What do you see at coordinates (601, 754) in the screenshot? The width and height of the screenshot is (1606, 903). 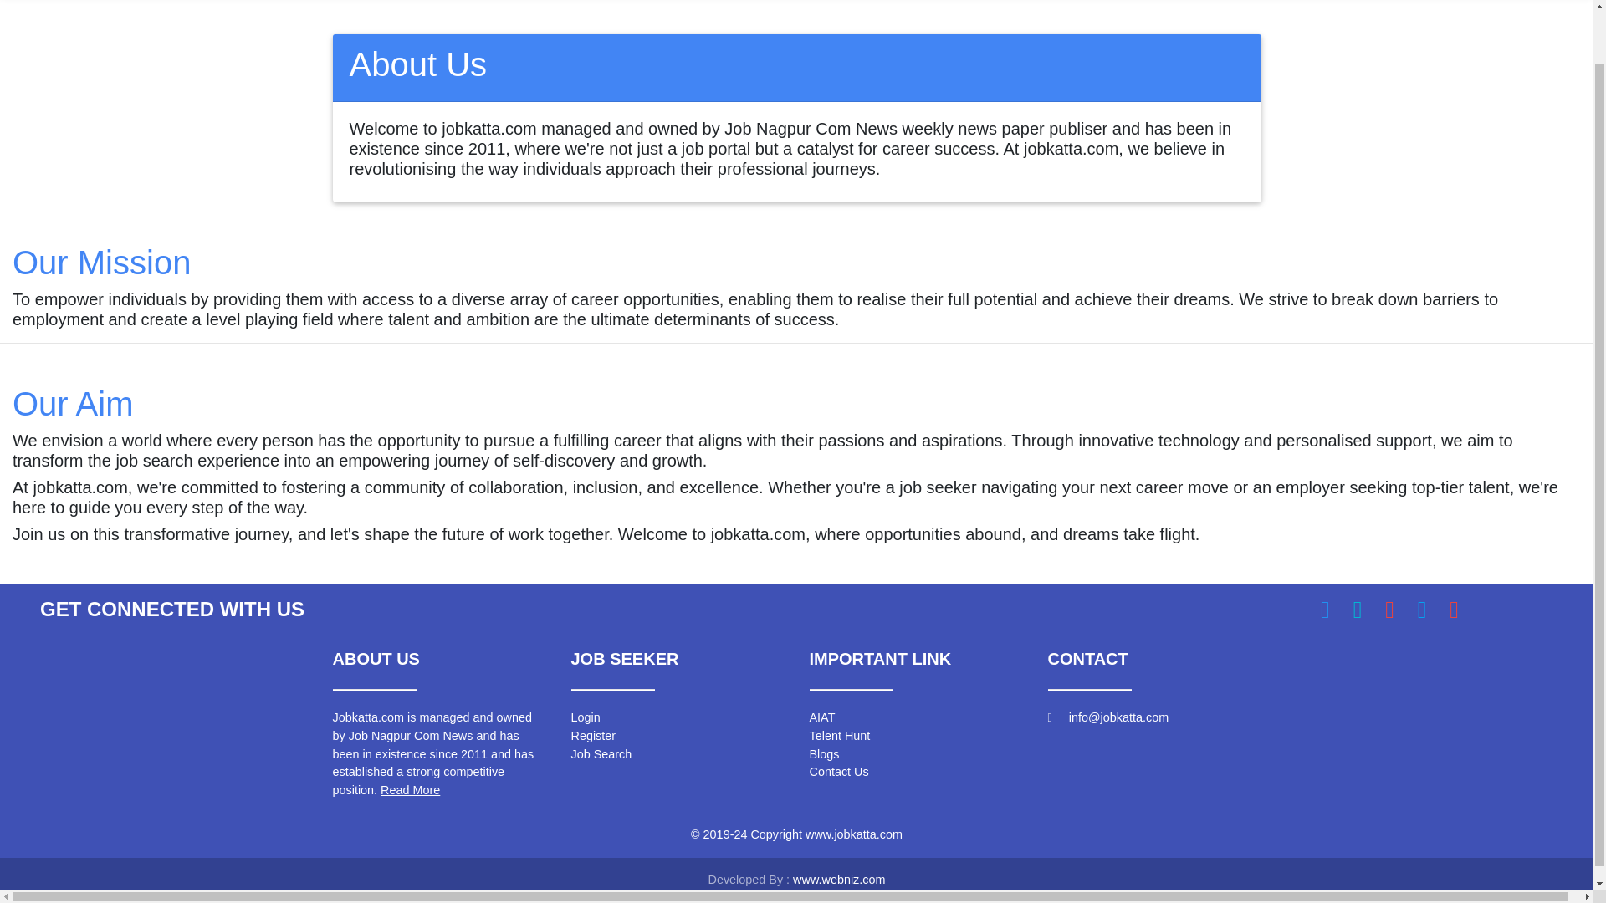 I see `Job Search` at bounding box center [601, 754].